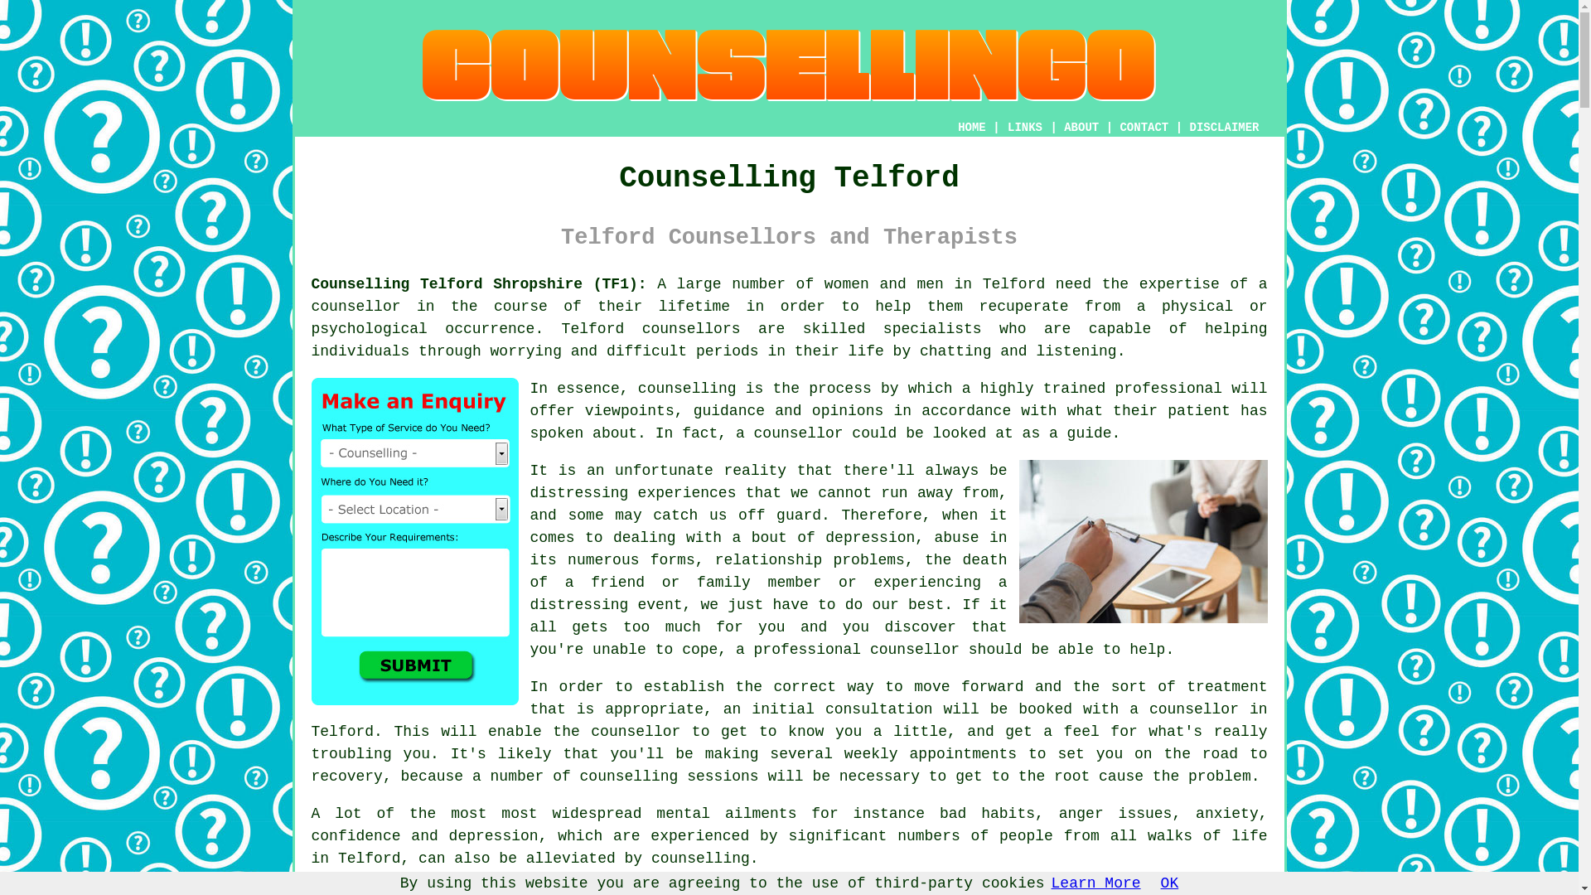 This screenshot has height=895, width=1591. Describe the element at coordinates (971, 128) in the screenshot. I see `HOME` at that location.